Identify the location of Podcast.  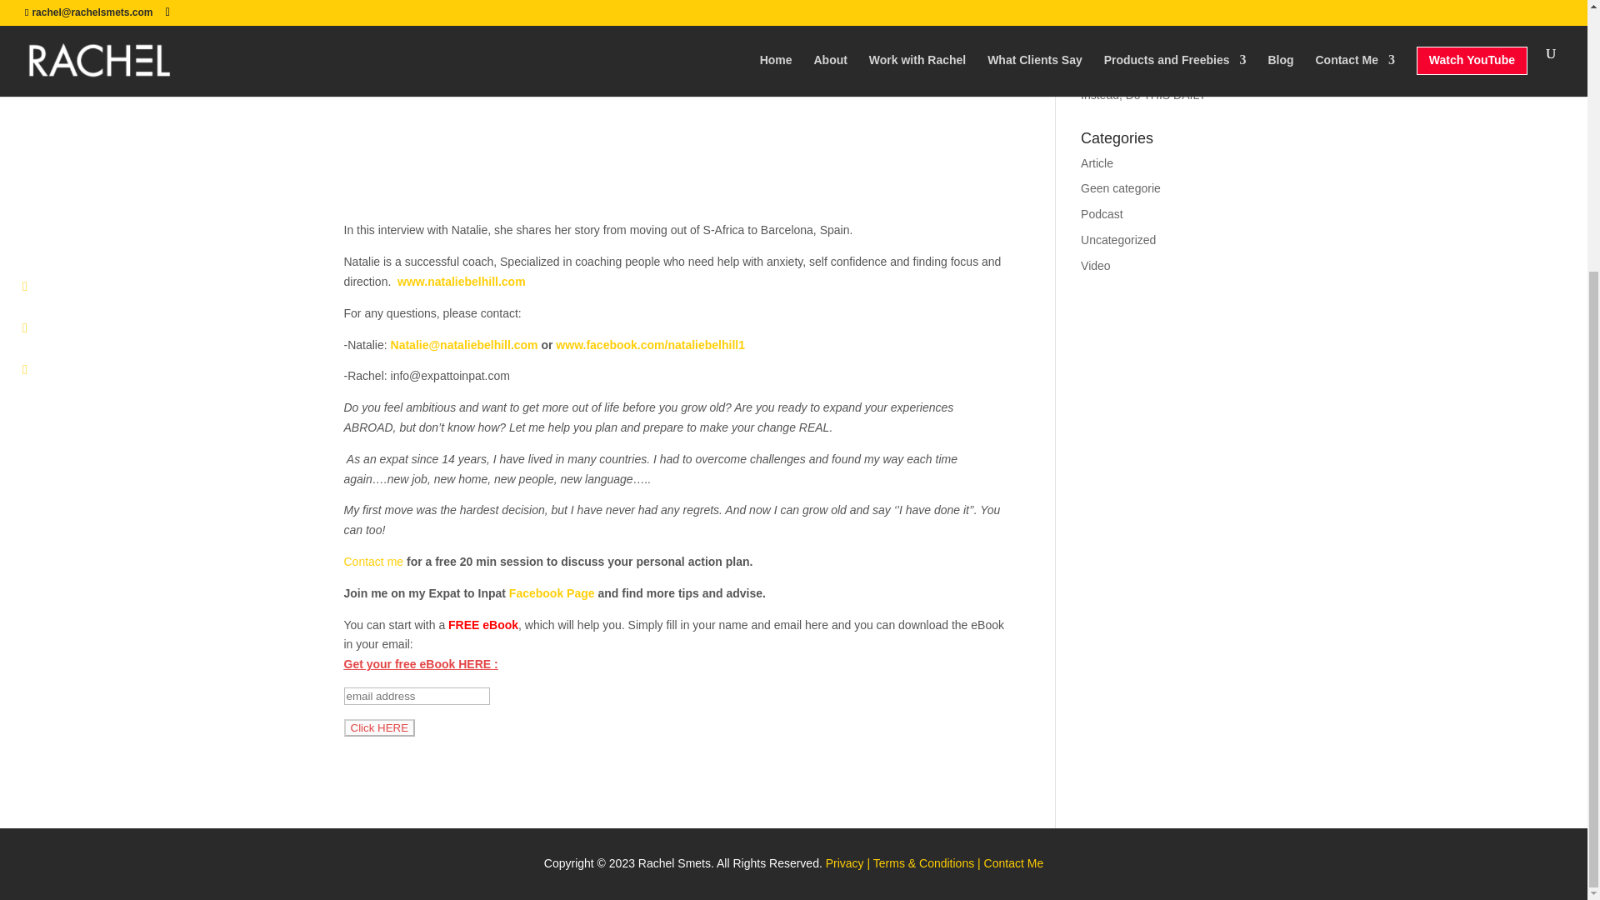
(1102, 213).